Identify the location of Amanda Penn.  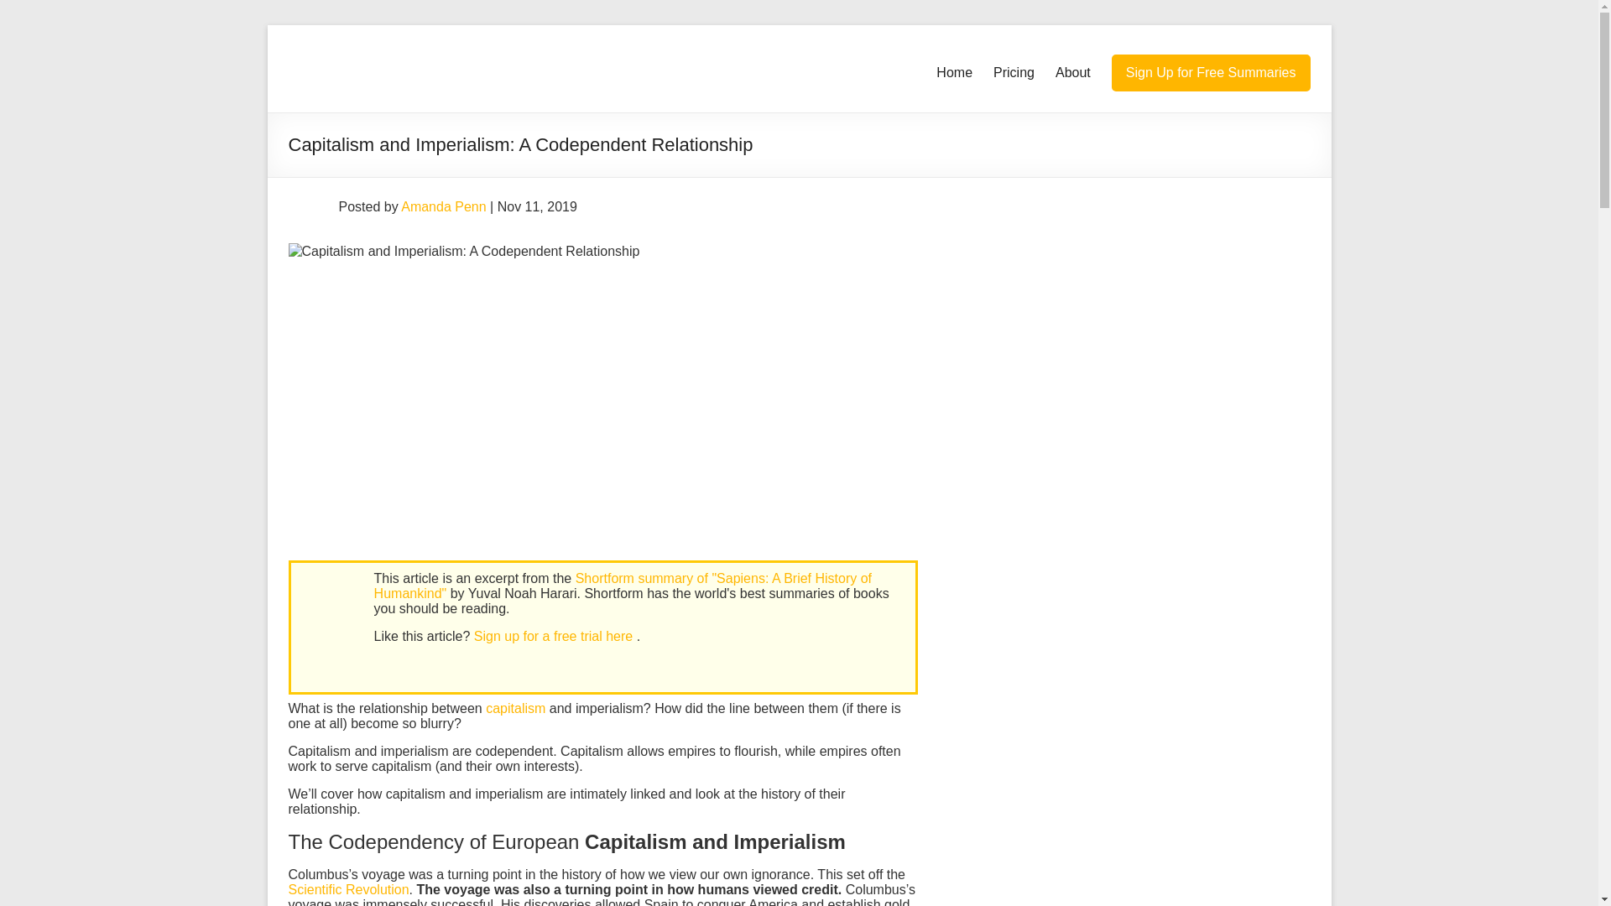
(443, 206).